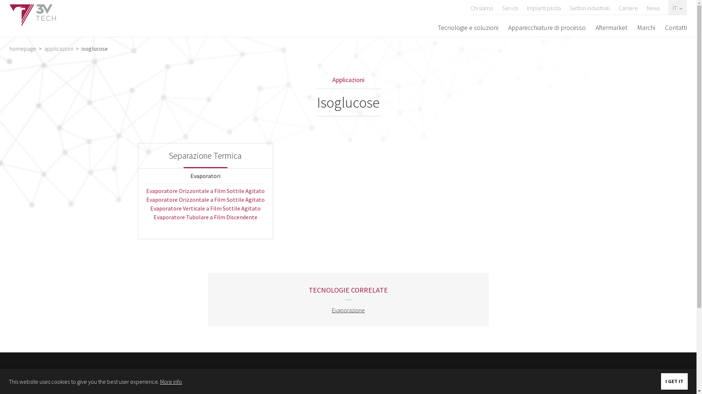 The width and height of the screenshot is (702, 394). I want to click on Evaporatore Orizzontale a Film Sottile Agitato, so click(205, 191).